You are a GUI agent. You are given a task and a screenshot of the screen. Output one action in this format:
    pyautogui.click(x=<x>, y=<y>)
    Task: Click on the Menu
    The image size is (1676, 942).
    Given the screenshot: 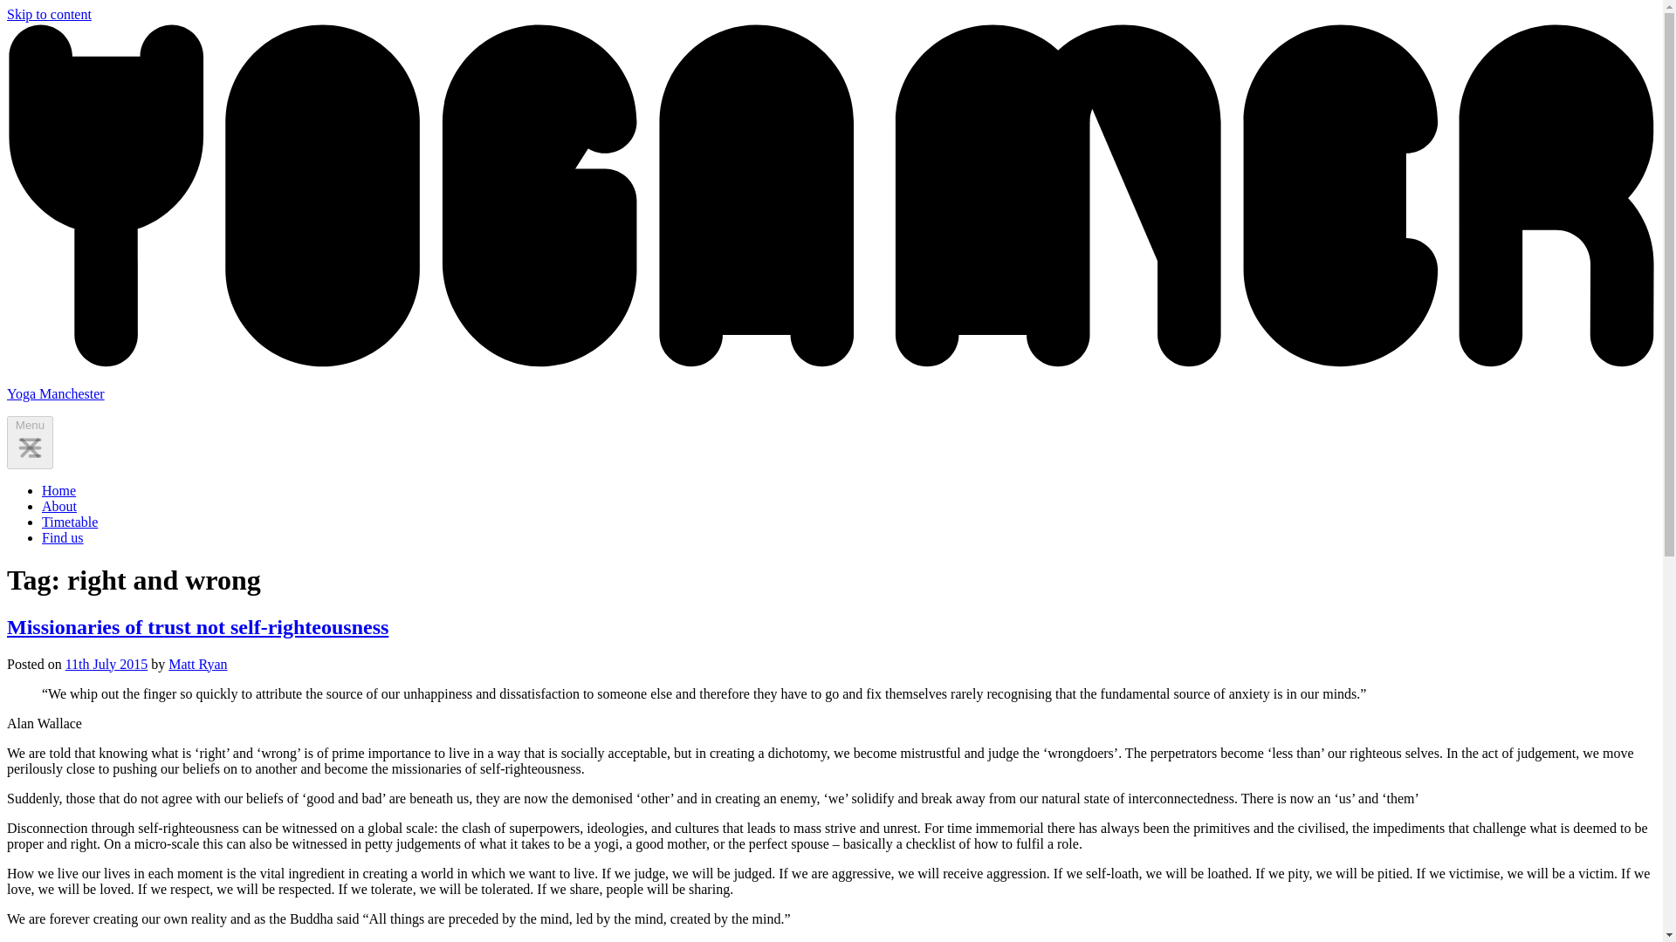 What is the action you would take?
    pyautogui.click(x=30, y=442)
    